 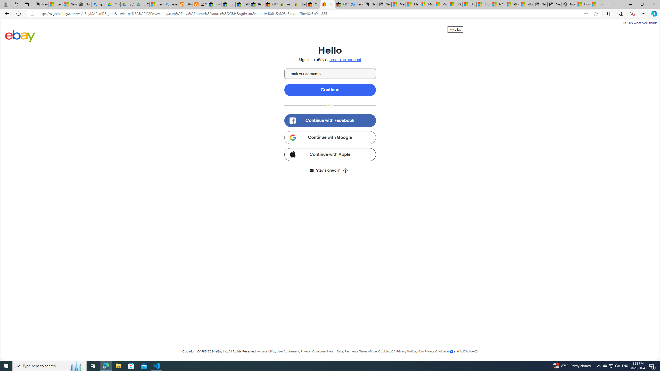 I want to click on Your Privacy Choices, so click(x=435, y=351).